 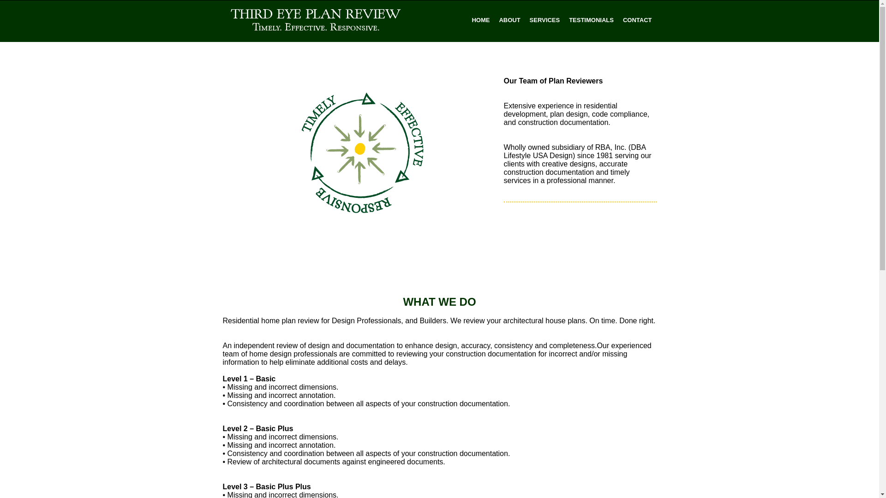 I want to click on HOME, so click(x=481, y=20).